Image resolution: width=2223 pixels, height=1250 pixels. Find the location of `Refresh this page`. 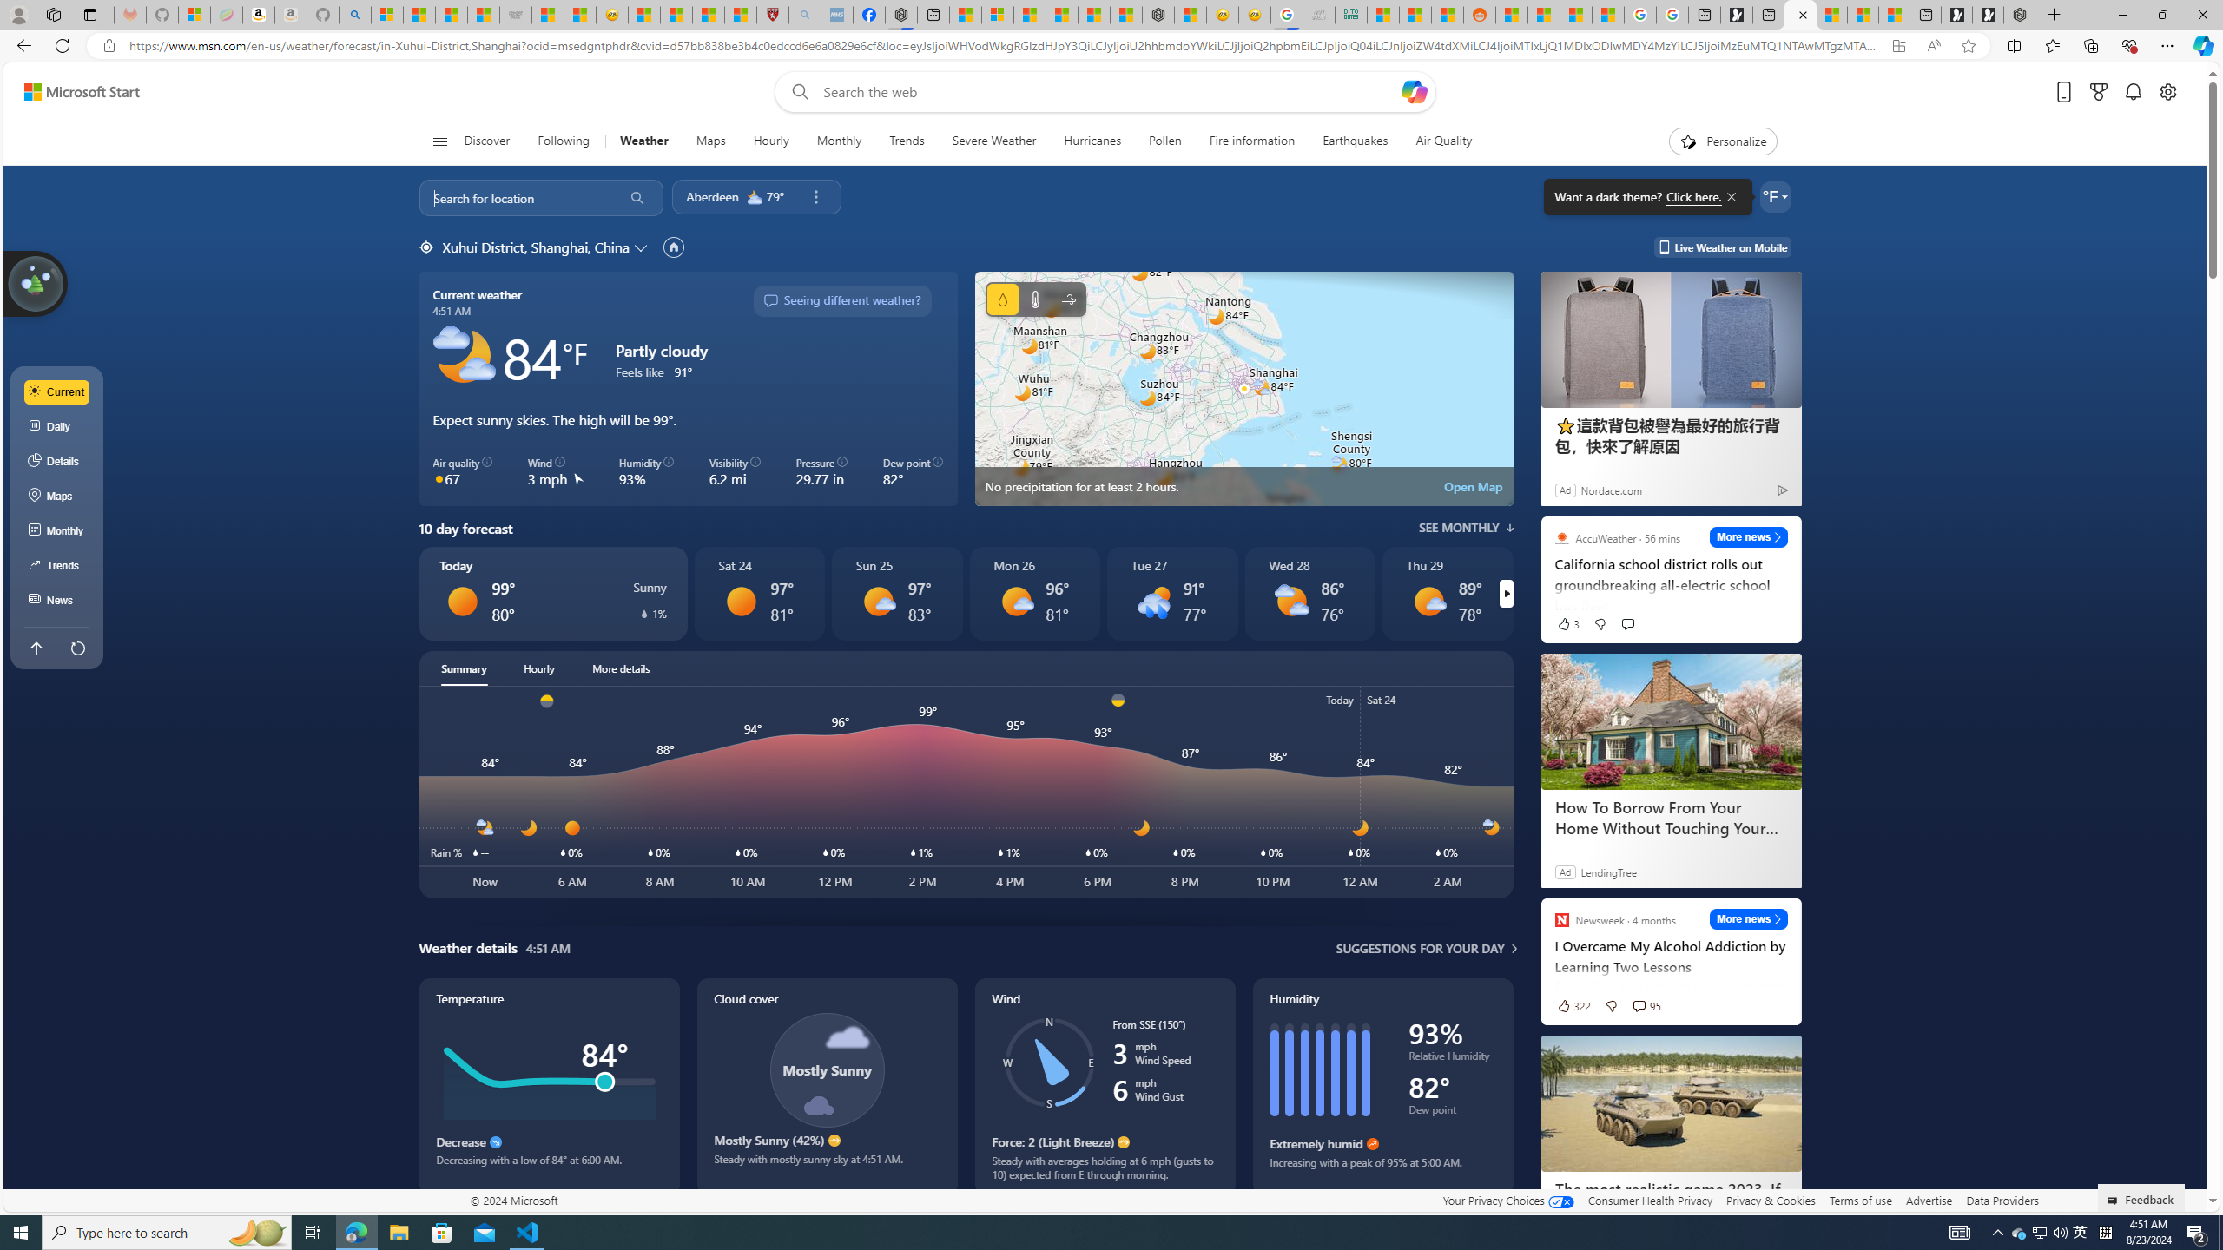

Refresh this page is located at coordinates (77, 648).